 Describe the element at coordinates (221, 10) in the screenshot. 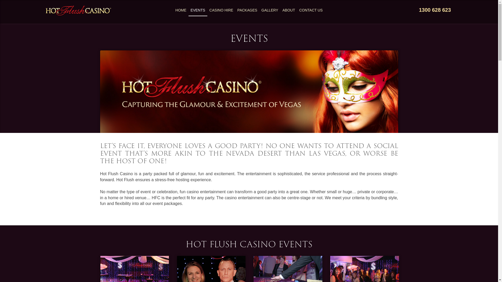

I see `CASINO HIRE` at that location.